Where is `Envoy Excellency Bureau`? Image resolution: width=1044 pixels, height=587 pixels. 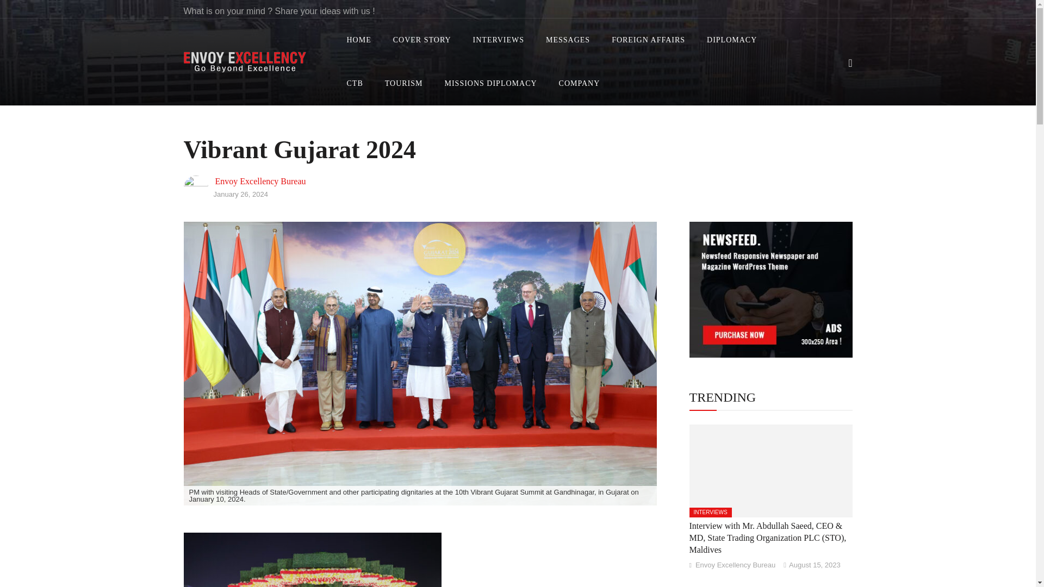
Envoy Excellency Bureau is located at coordinates (260, 182).